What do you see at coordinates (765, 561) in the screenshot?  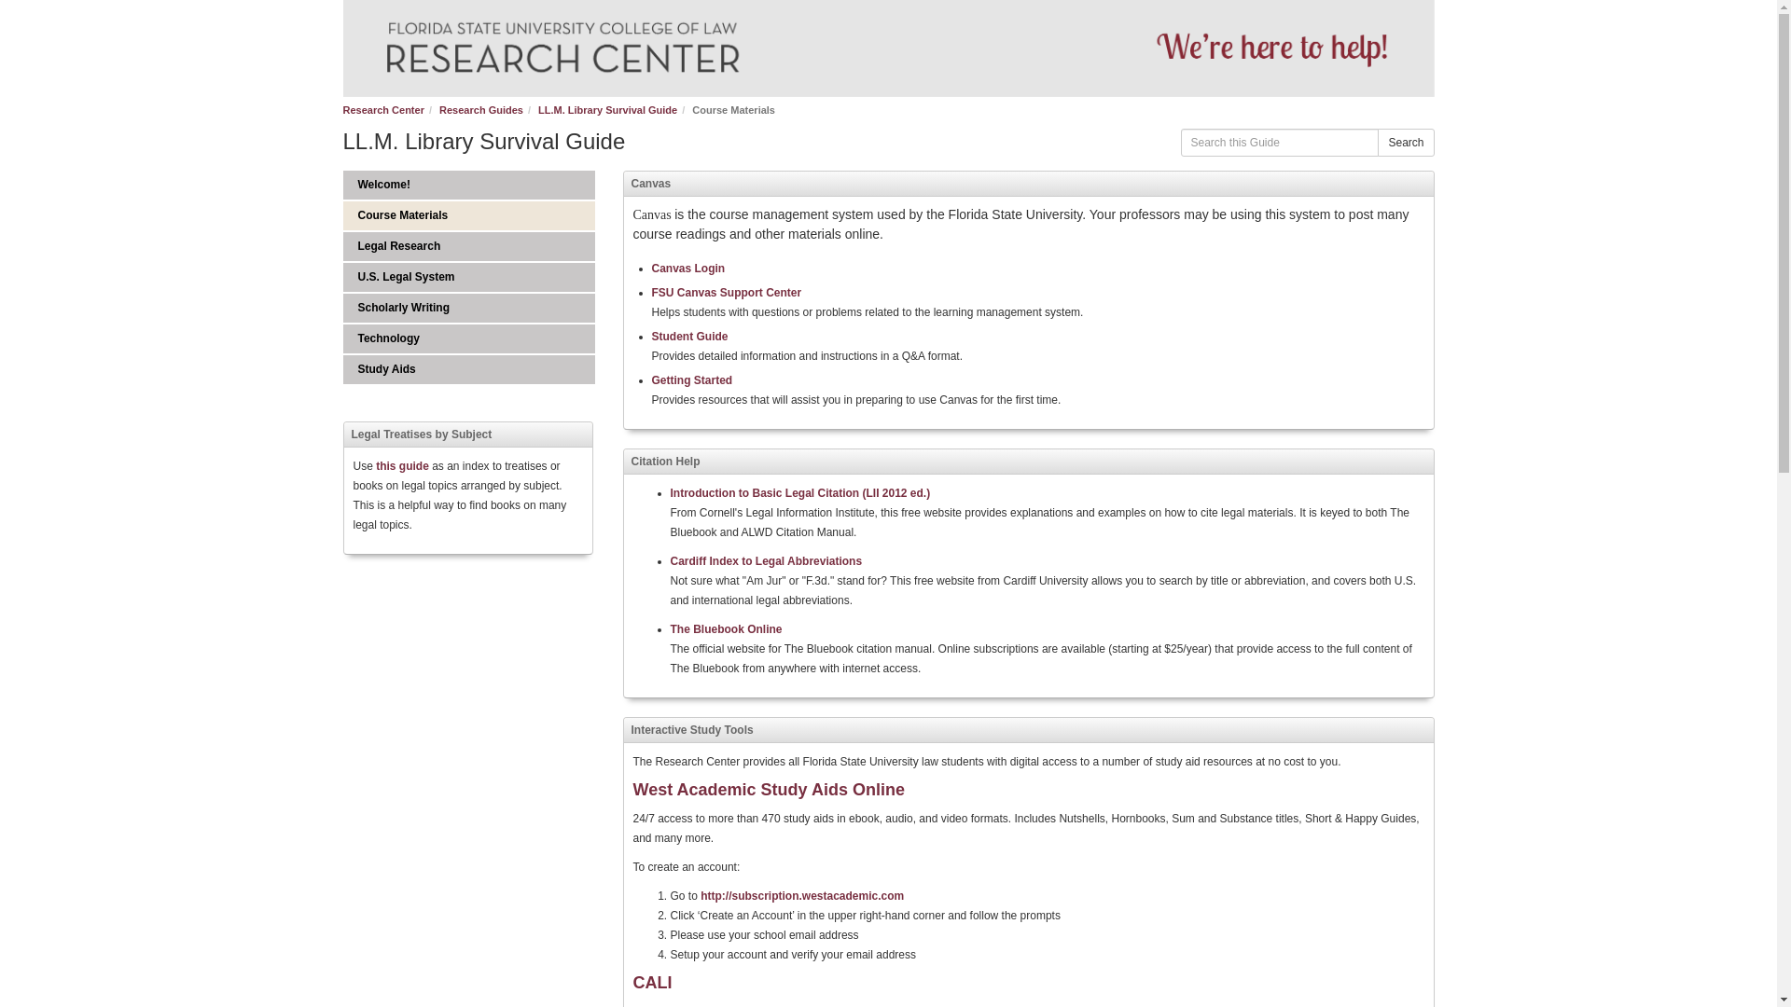 I see `Cardiff Index to Legal Abbreviations` at bounding box center [765, 561].